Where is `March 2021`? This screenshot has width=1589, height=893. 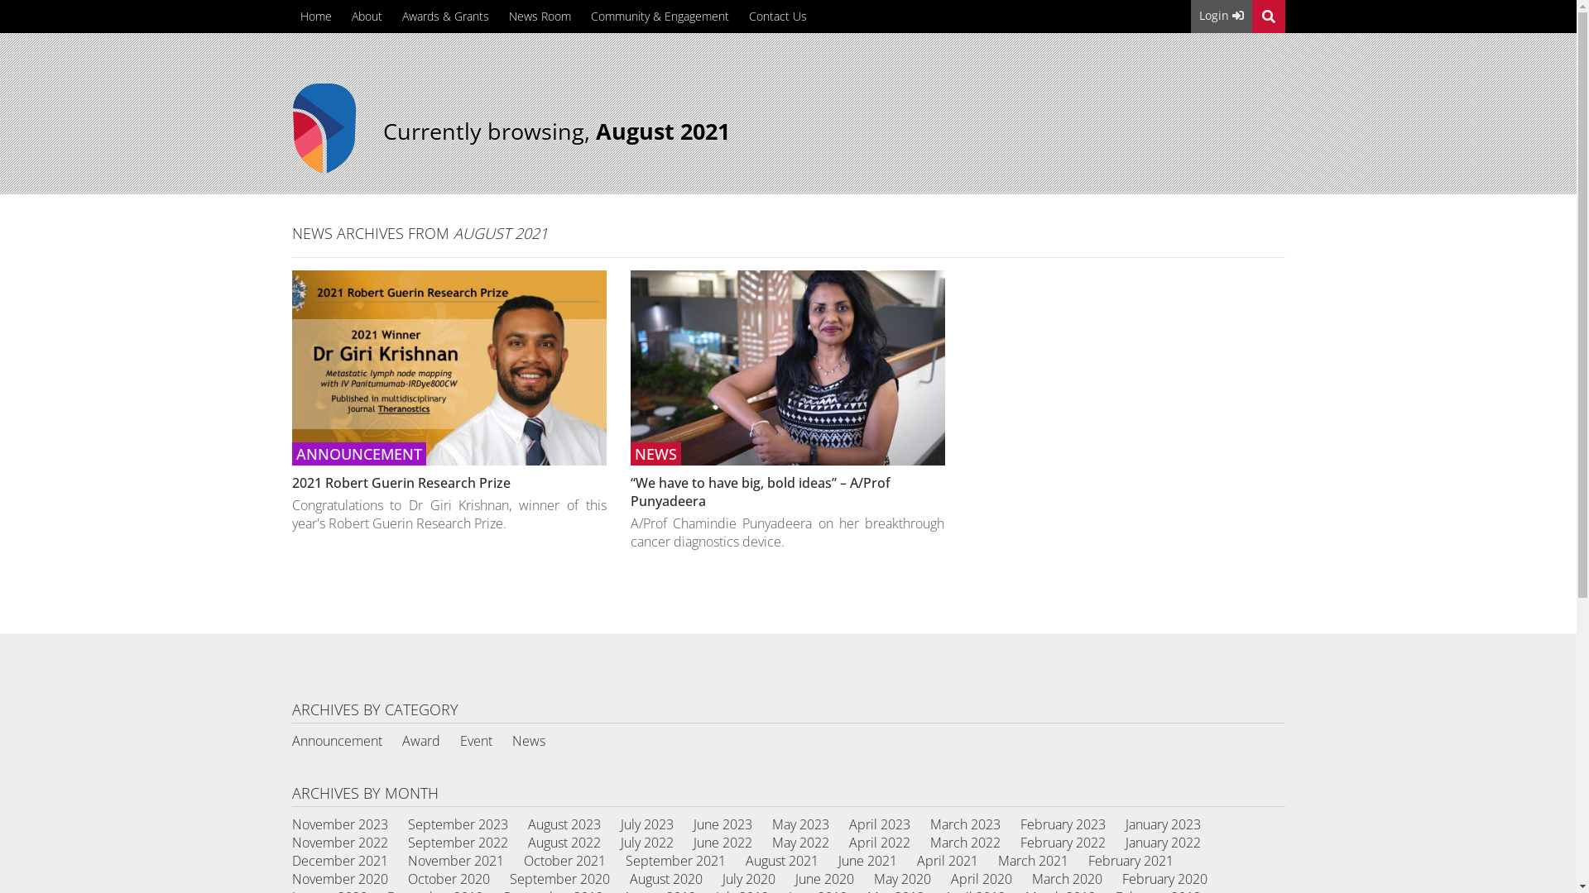 March 2021 is located at coordinates (1033, 861).